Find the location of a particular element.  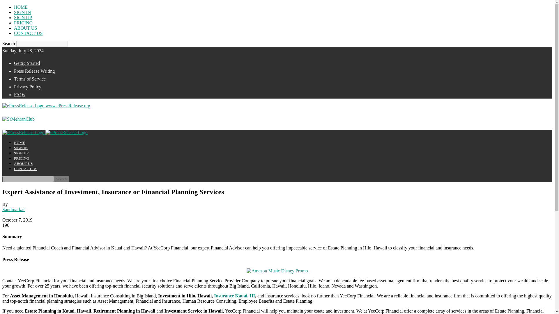

ePressRelease Logo is located at coordinates (66, 133).